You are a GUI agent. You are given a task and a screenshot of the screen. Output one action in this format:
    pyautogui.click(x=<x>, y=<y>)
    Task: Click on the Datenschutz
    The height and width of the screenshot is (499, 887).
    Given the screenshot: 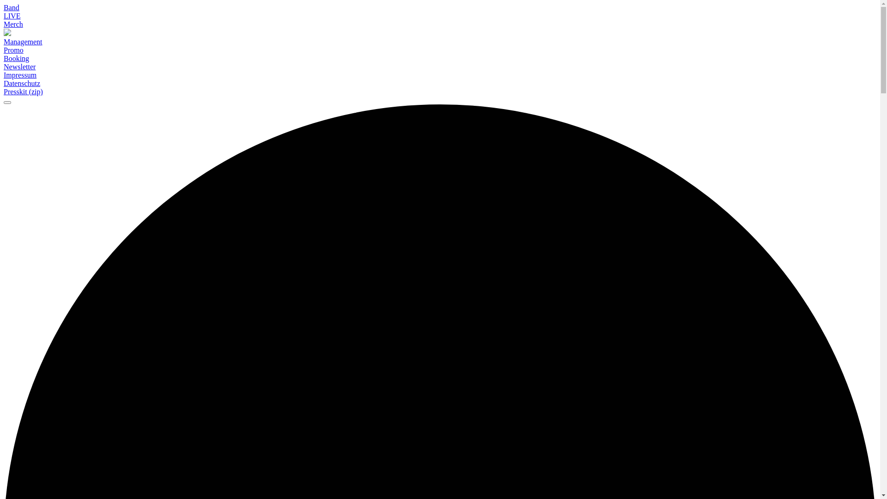 What is the action you would take?
    pyautogui.click(x=22, y=83)
    